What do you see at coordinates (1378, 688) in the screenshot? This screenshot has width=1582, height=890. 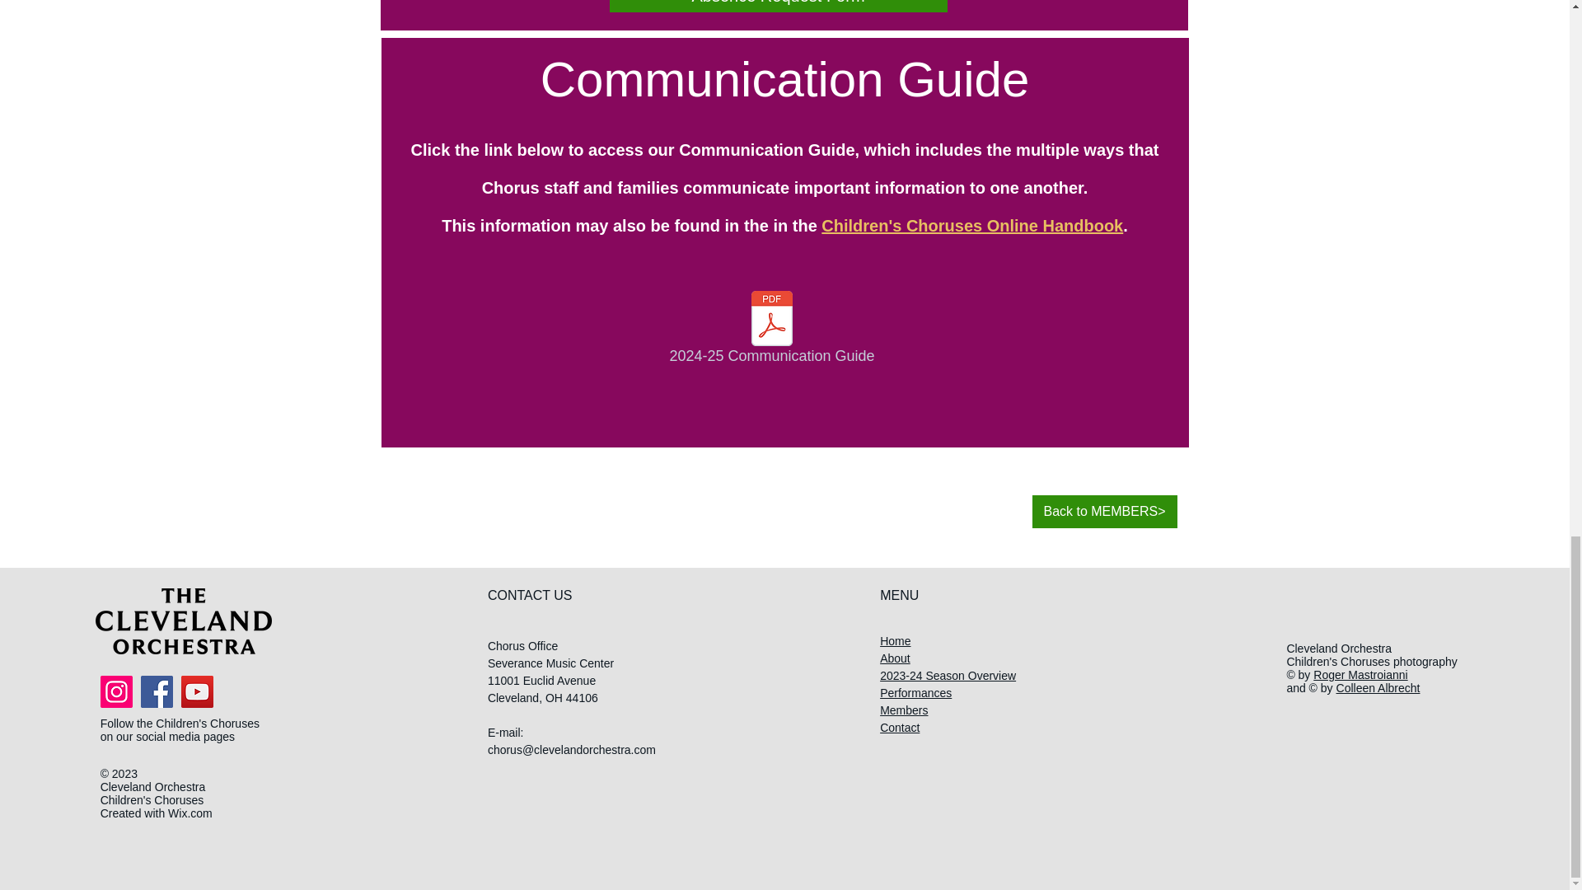 I see `Colleen Albrecht` at bounding box center [1378, 688].